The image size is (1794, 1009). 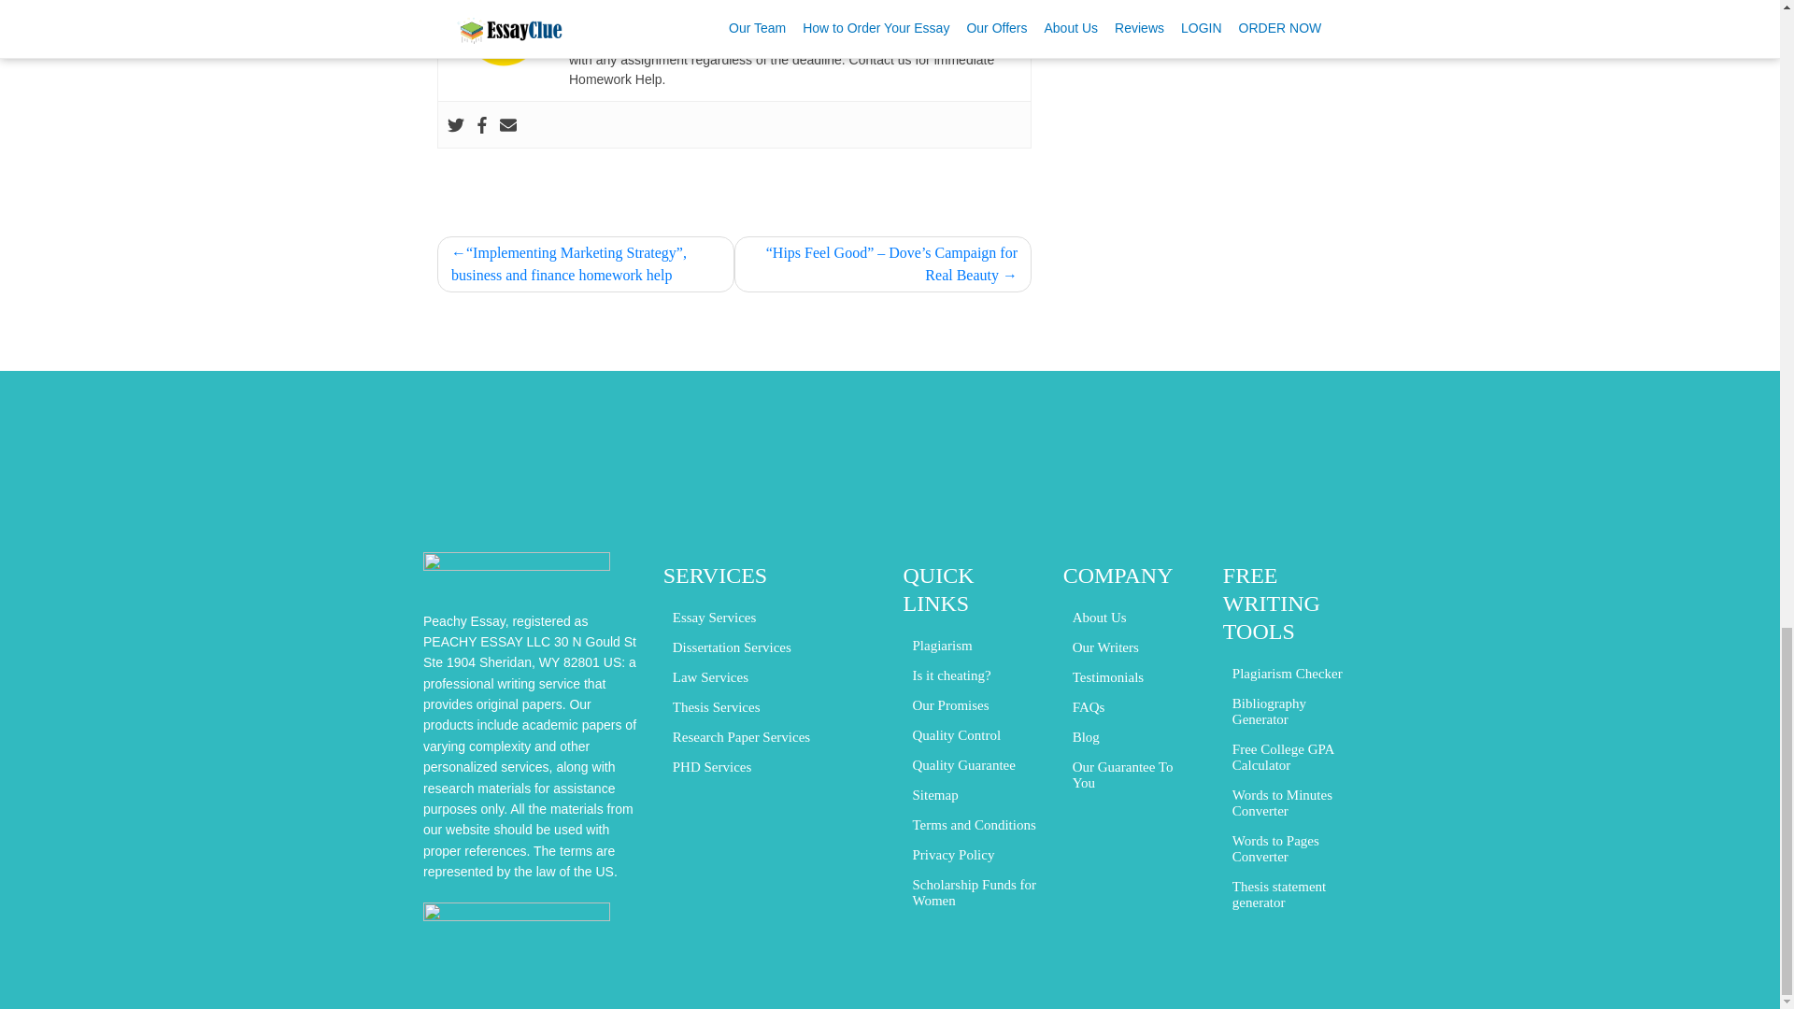 I want to click on Scholarship Funds for Women, so click(x=974, y=893).